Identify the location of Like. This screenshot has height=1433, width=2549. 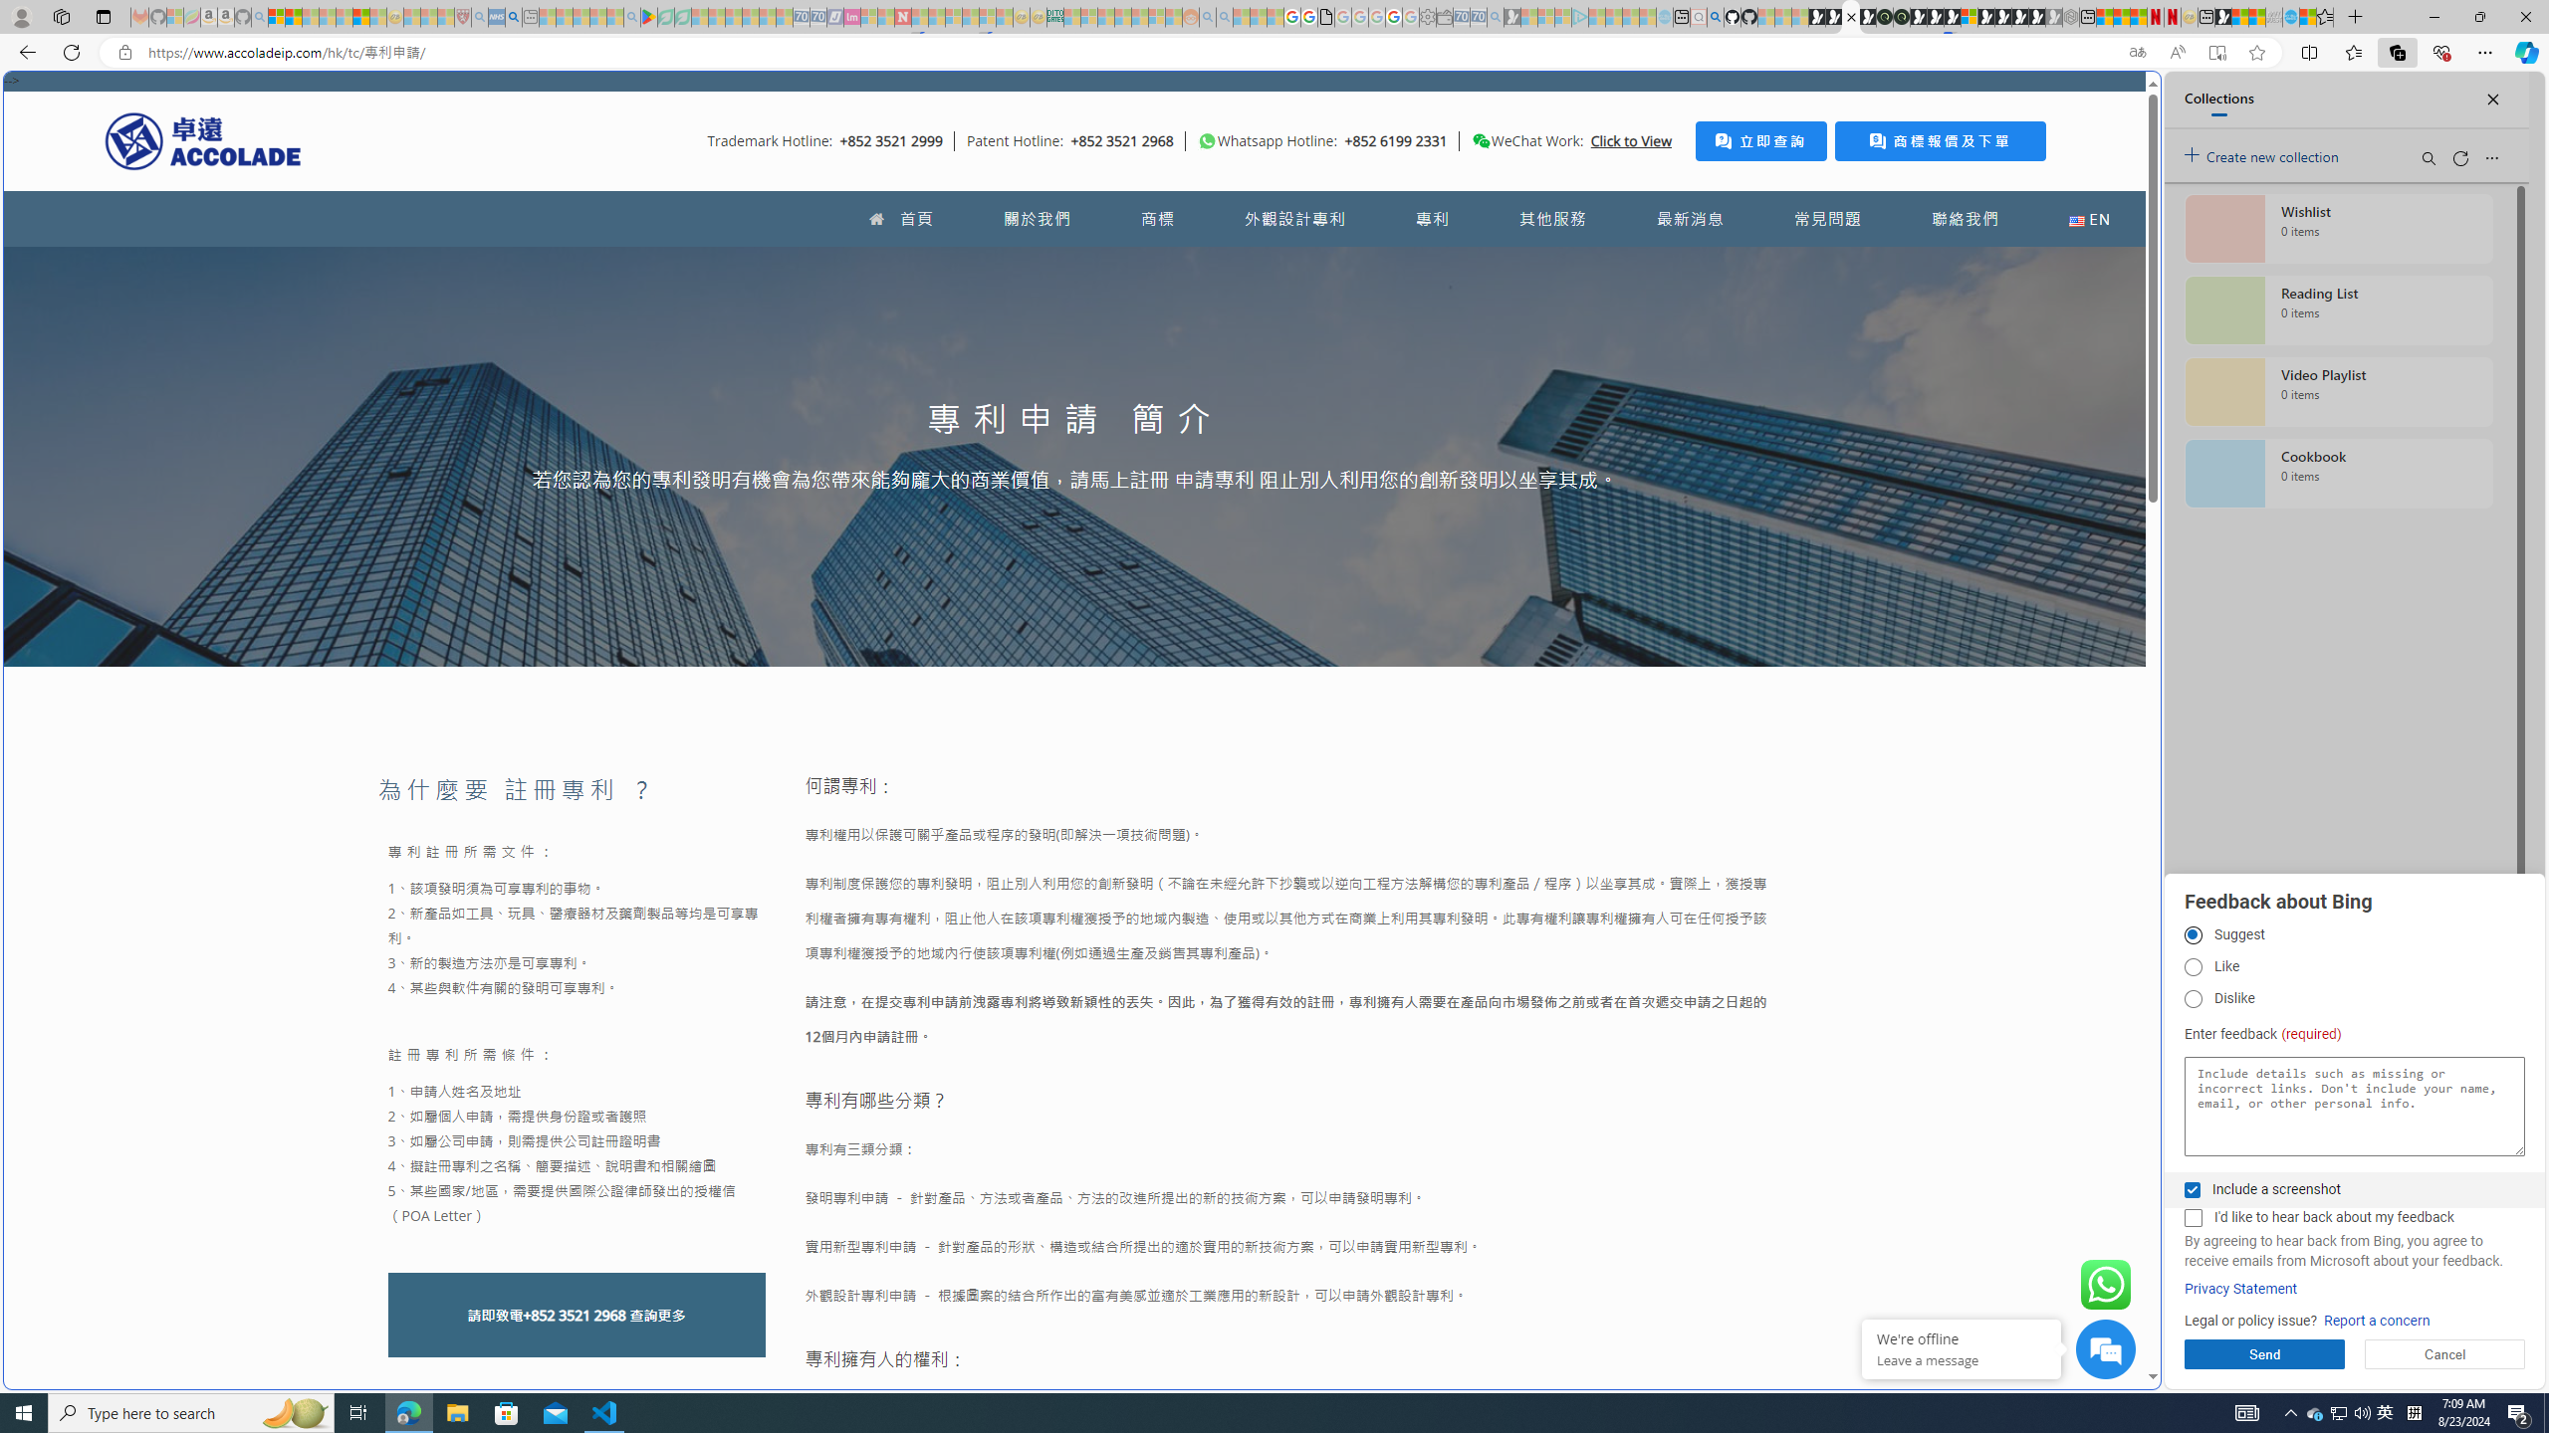
(2193, 967).